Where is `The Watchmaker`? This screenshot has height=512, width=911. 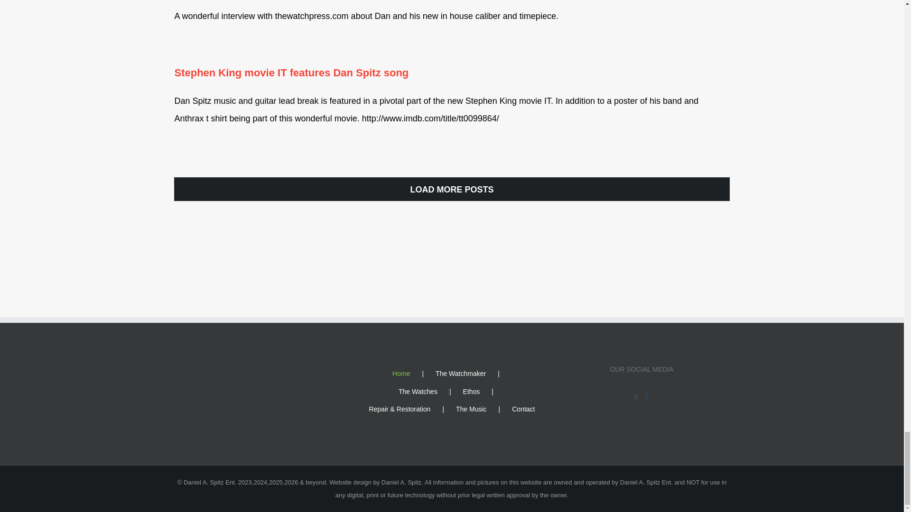
The Watchmaker is located at coordinates (473, 374).